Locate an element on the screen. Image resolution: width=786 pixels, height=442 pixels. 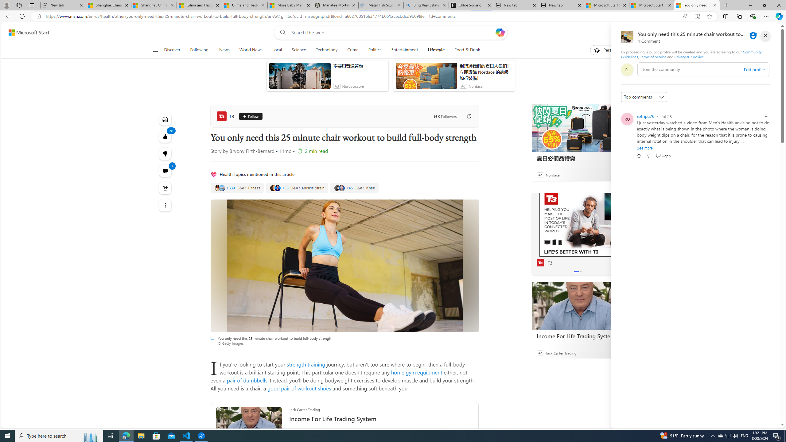
Skip to footer is located at coordinates (25, 33).